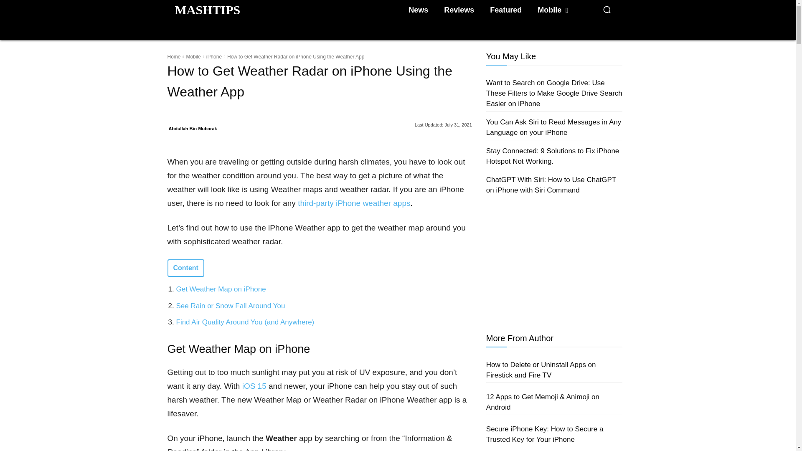  Describe the element at coordinates (459, 10) in the screenshot. I see `Reviews` at that location.